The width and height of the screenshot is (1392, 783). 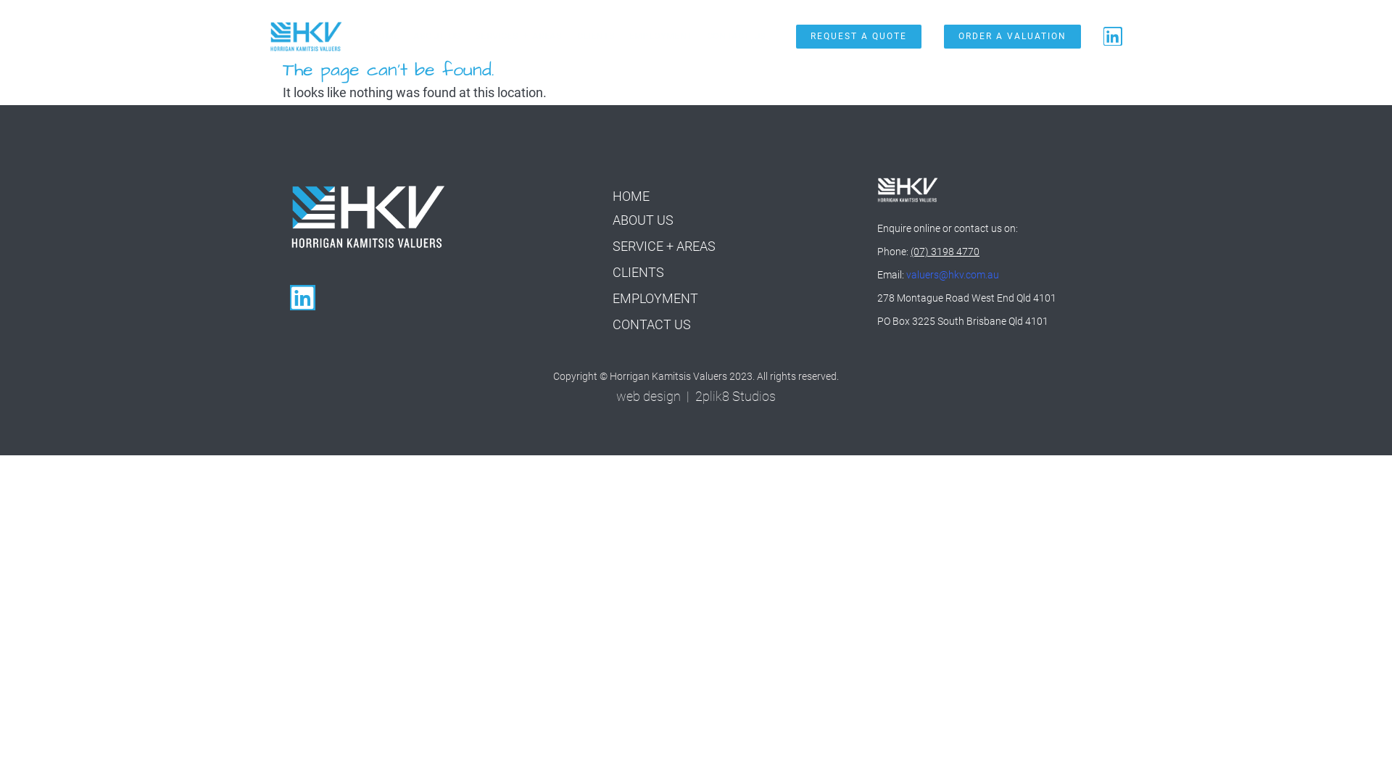 What do you see at coordinates (652, 325) in the screenshot?
I see `CONTACT US` at bounding box center [652, 325].